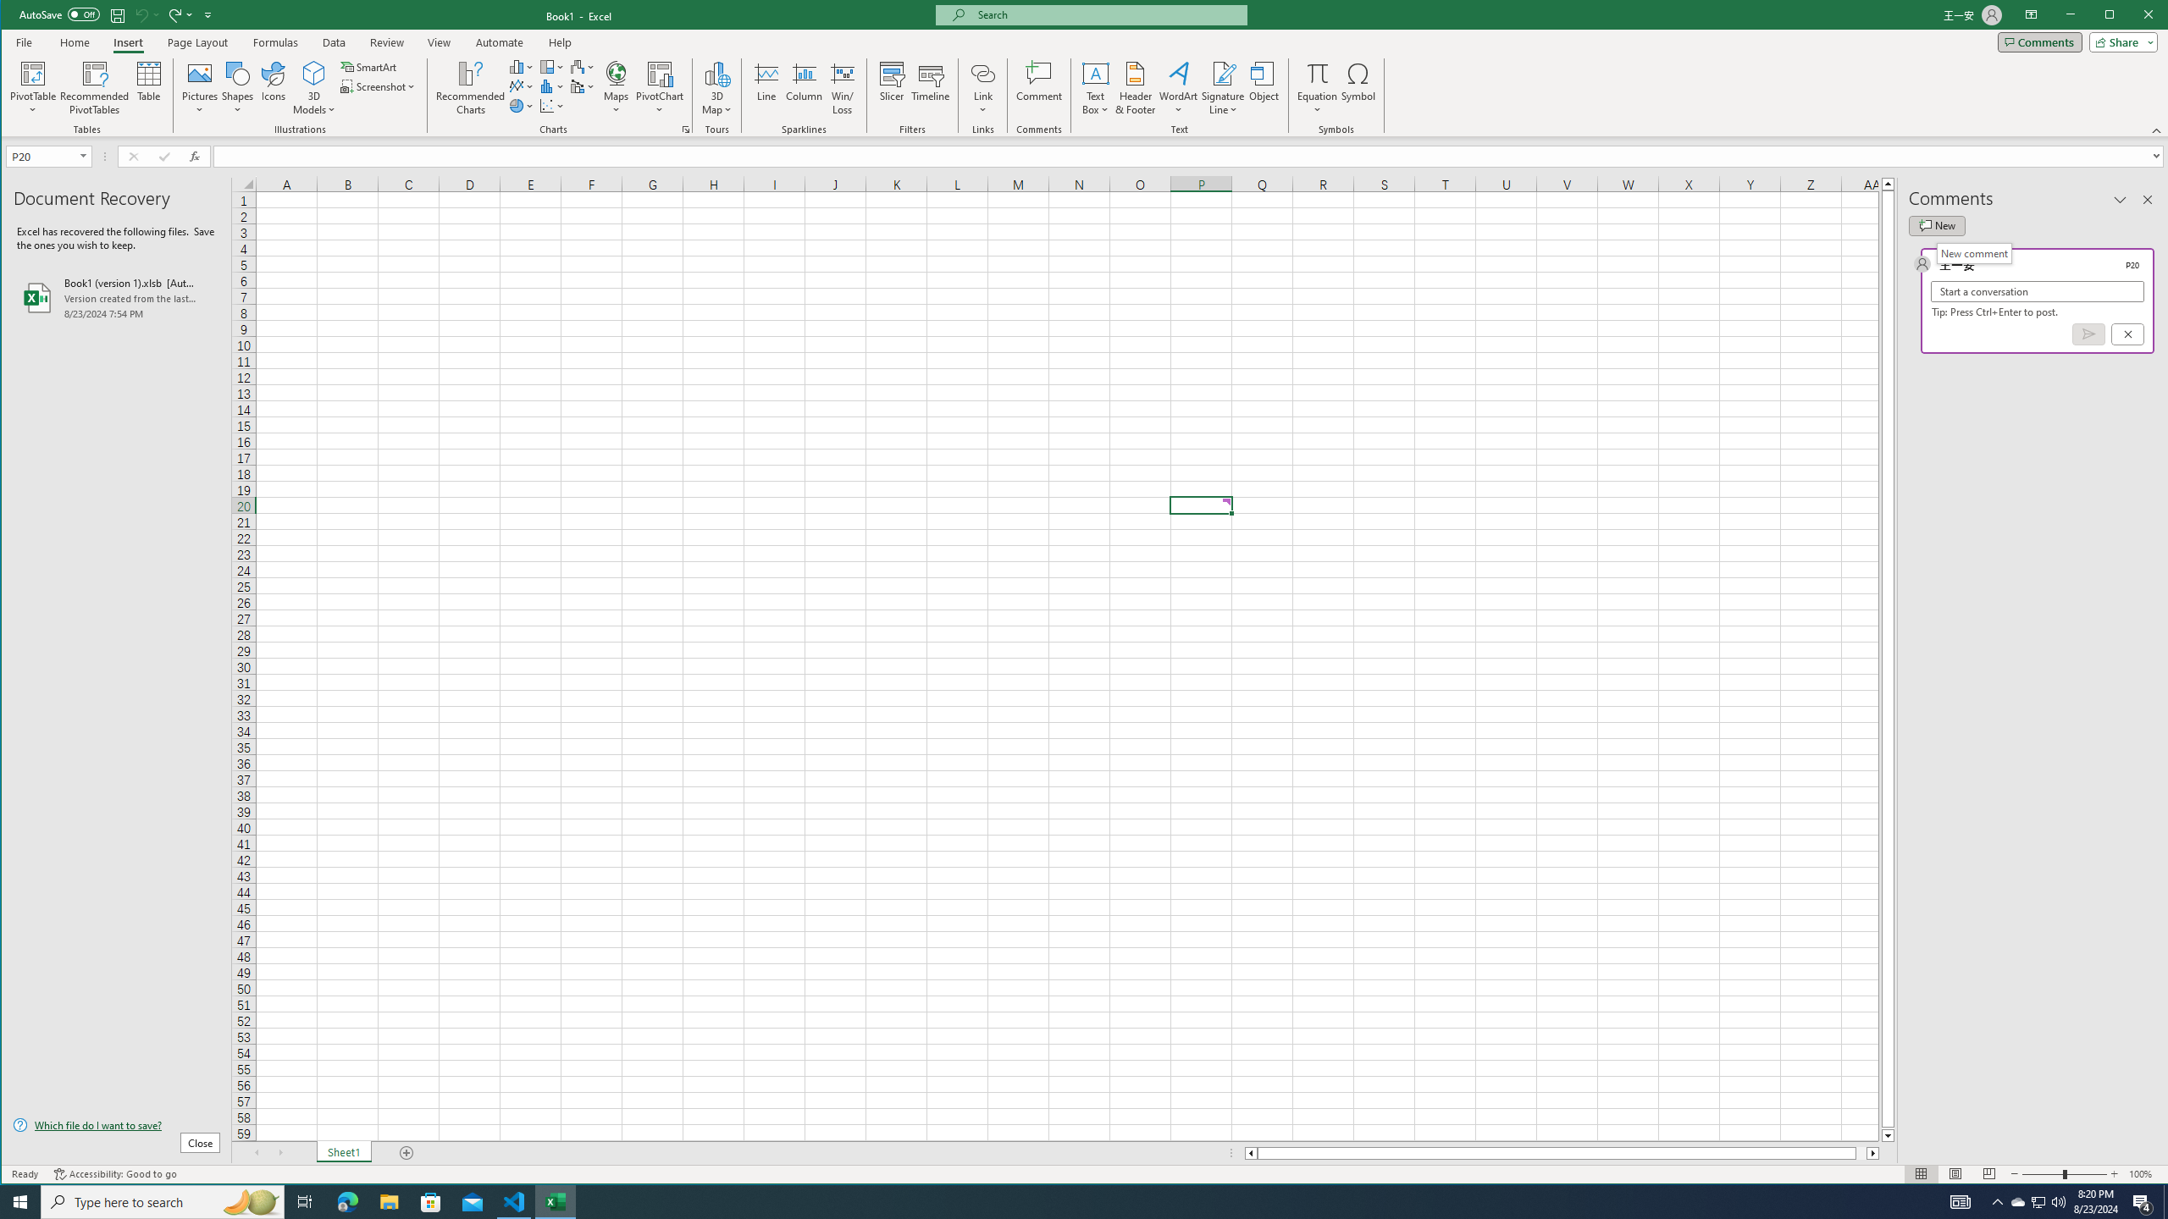 The height and width of the screenshot is (1219, 2168). Describe the element at coordinates (552, 105) in the screenshot. I see `Insert Scatter (X, Y) or Bubble Chart` at that location.